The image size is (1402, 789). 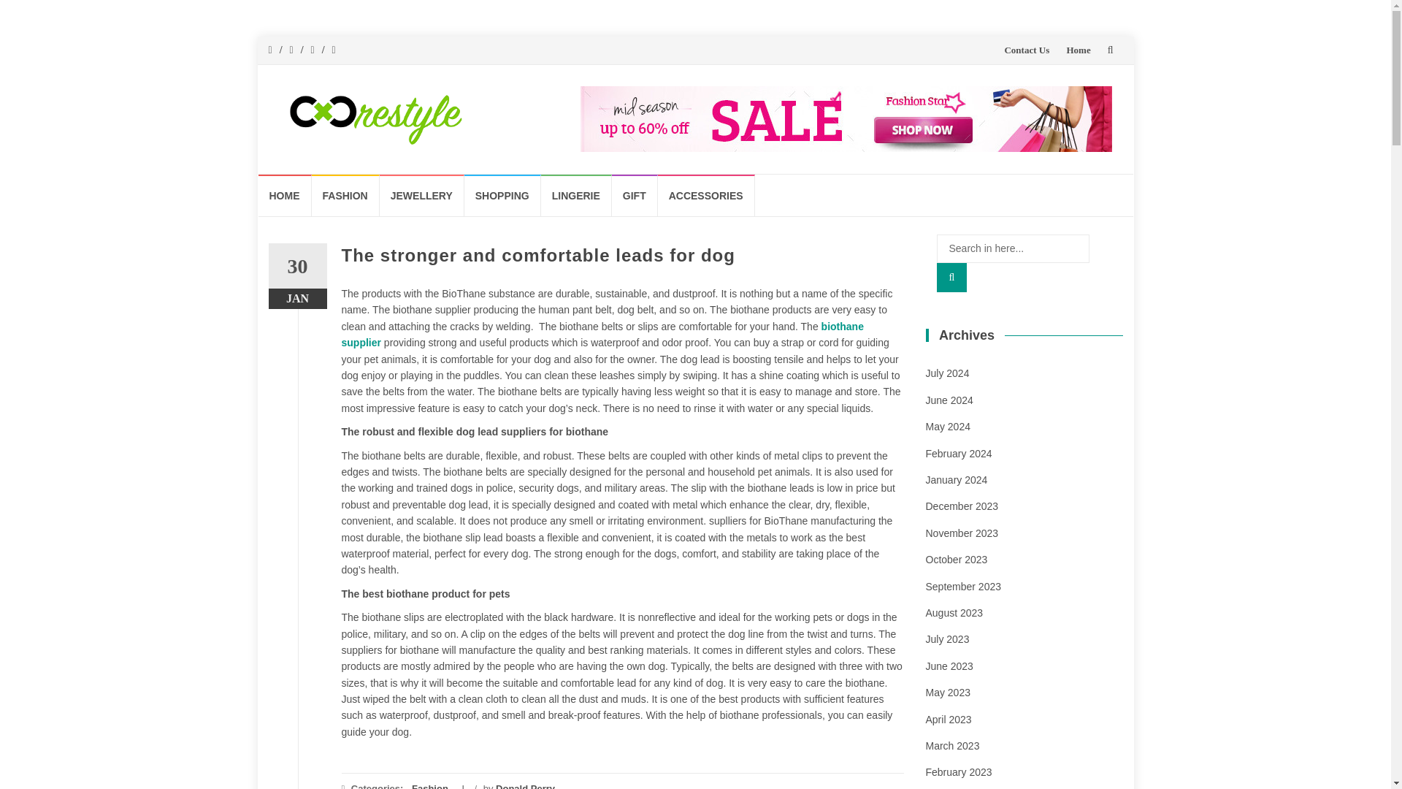 What do you see at coordinates (576, 194) in the screenshot?
I see `LINGERIE` at bounding box center [576, 194].